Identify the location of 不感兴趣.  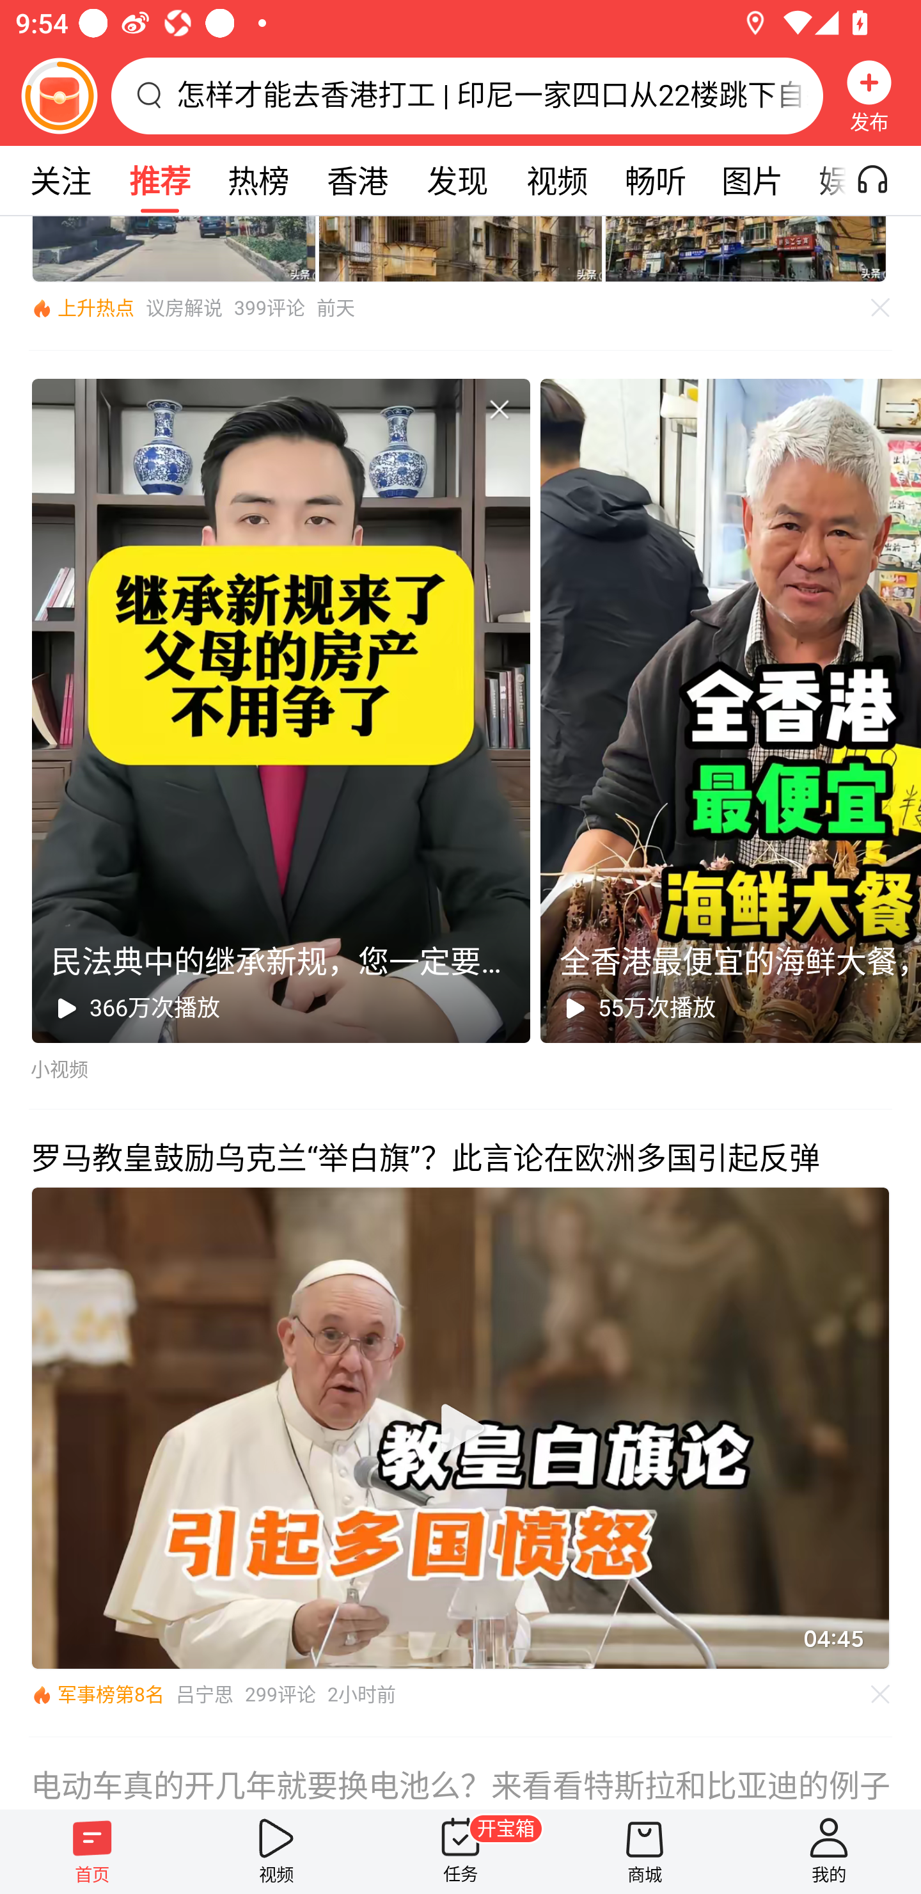
(499, 409).